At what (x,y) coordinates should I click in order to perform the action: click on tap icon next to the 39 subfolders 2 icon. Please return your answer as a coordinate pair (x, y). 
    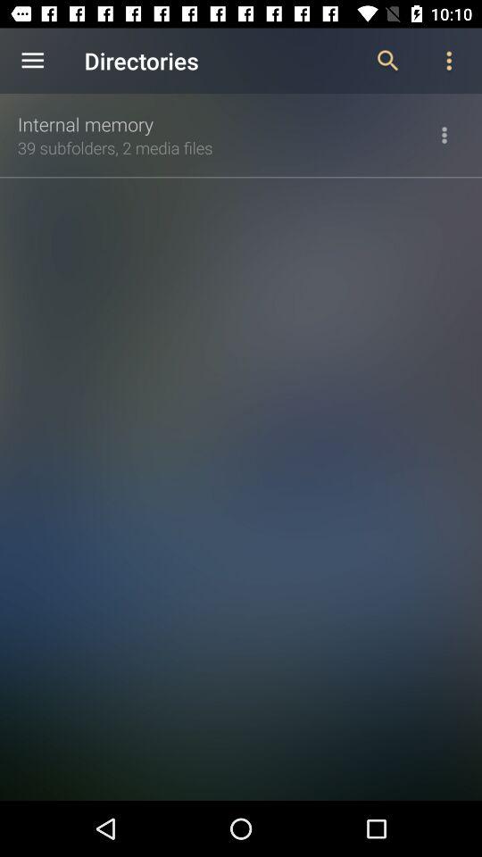
    Looking at the image, I should click on (445, 135).